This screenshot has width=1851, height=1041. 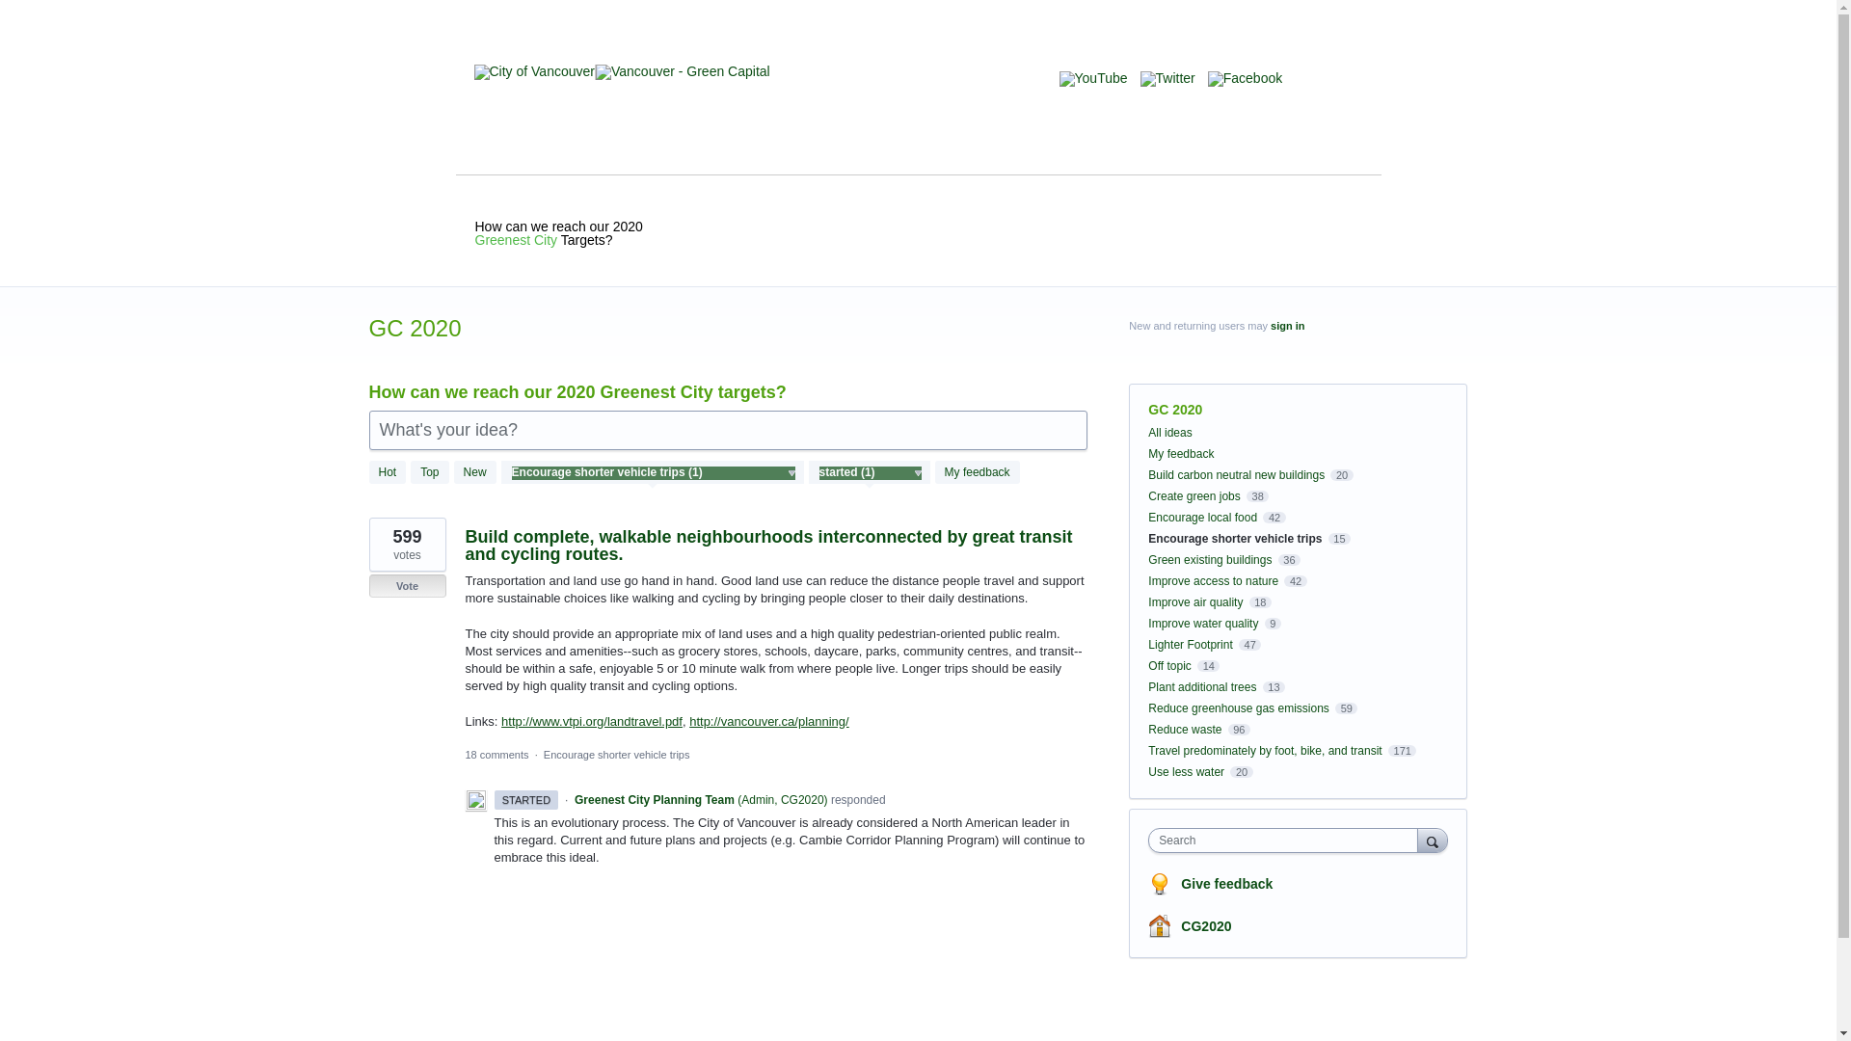 What do you see at coordinates (387, 472) in the screenshot?
I see `Hot` at bounding box center [387, 472].